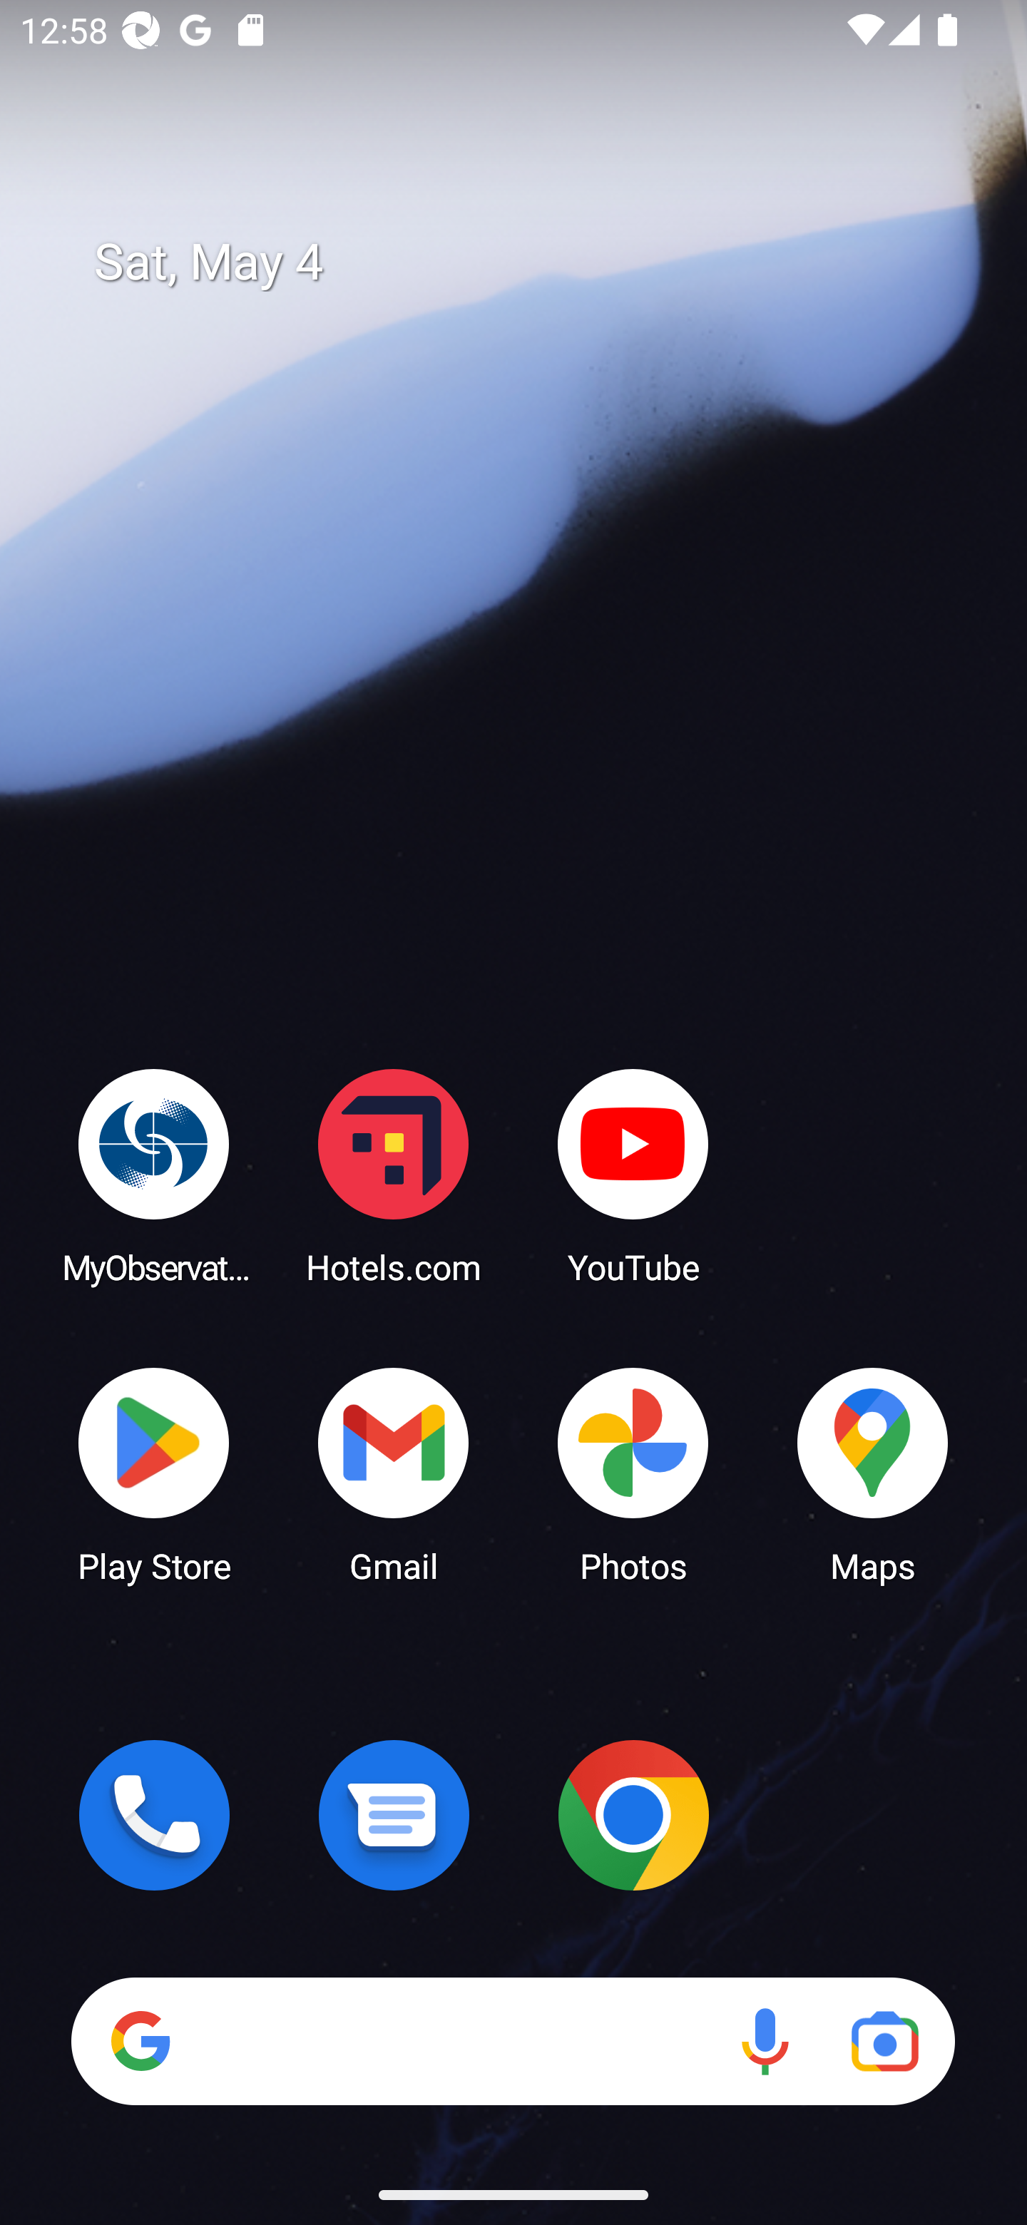 This screenshot has width=1027, height=2225. What do you see at coordinates (513, 2041) in the screenshot?
I see `Search Voice search Google Lens` at bounding box center [513, 2041].